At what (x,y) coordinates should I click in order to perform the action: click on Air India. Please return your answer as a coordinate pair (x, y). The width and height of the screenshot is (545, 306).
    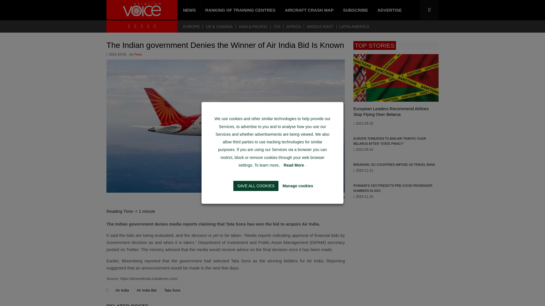
    Looking at the image, I should click on (122, 290).